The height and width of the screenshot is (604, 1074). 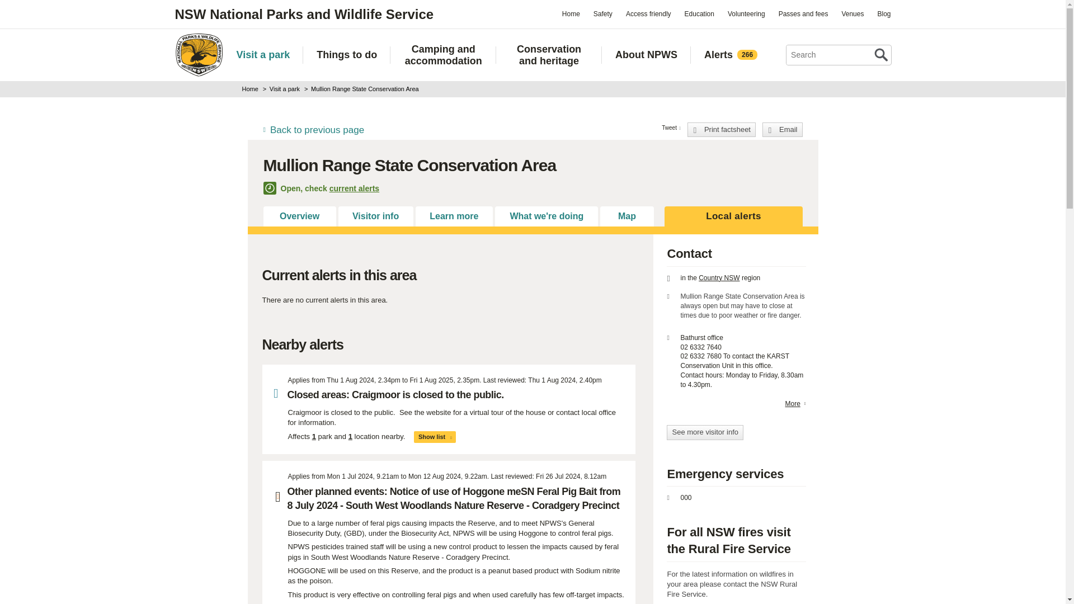 What do you see at coordinates (571, 13) in the screenshot?
I see `Home` at bounding box center [571, 13].